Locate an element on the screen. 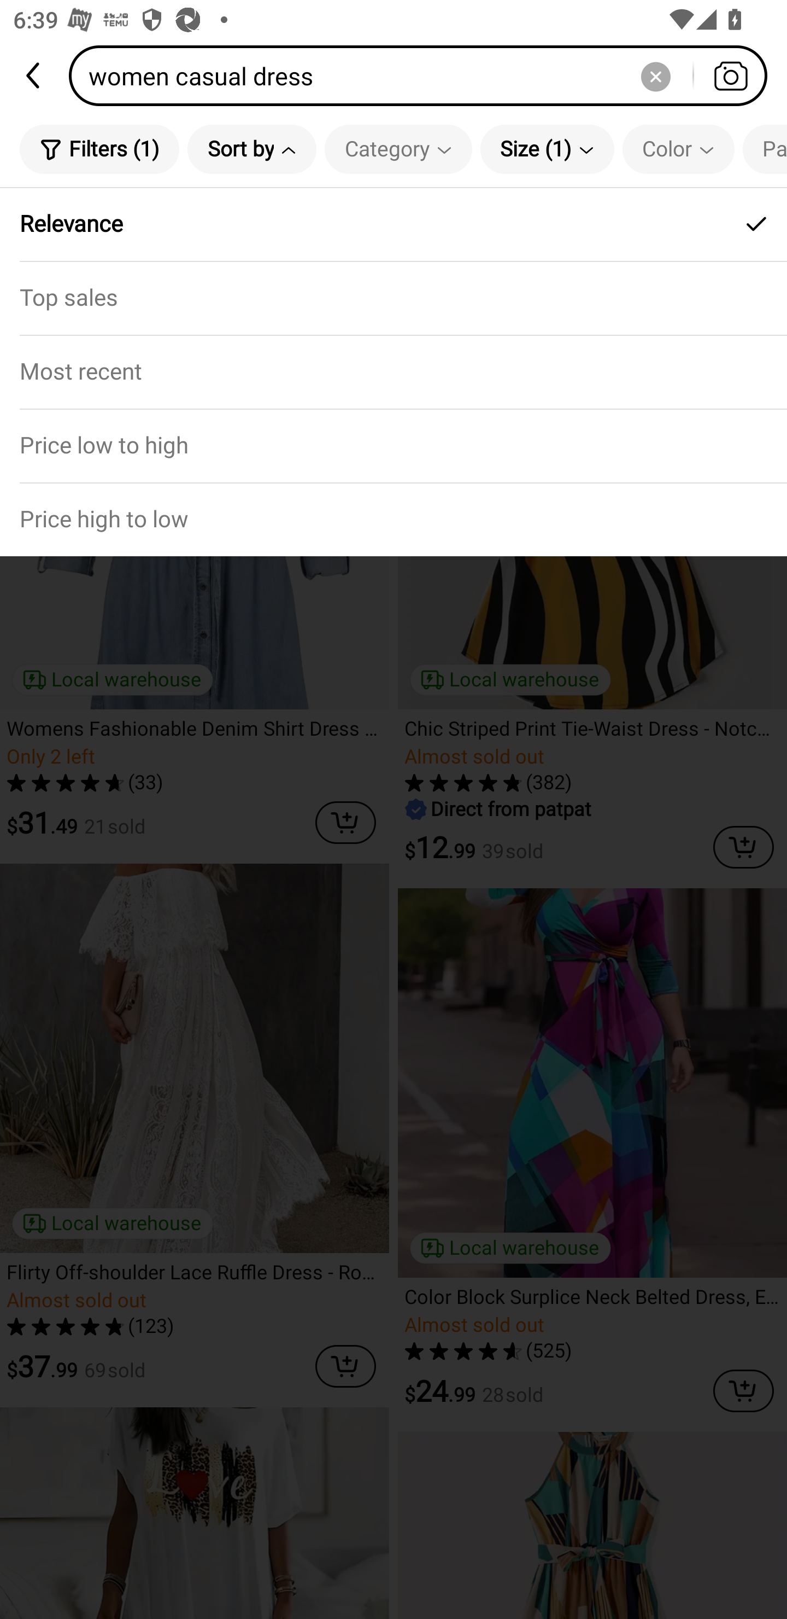 The image size is (787, 1619). Top sales is located at coordinates (393, 298).